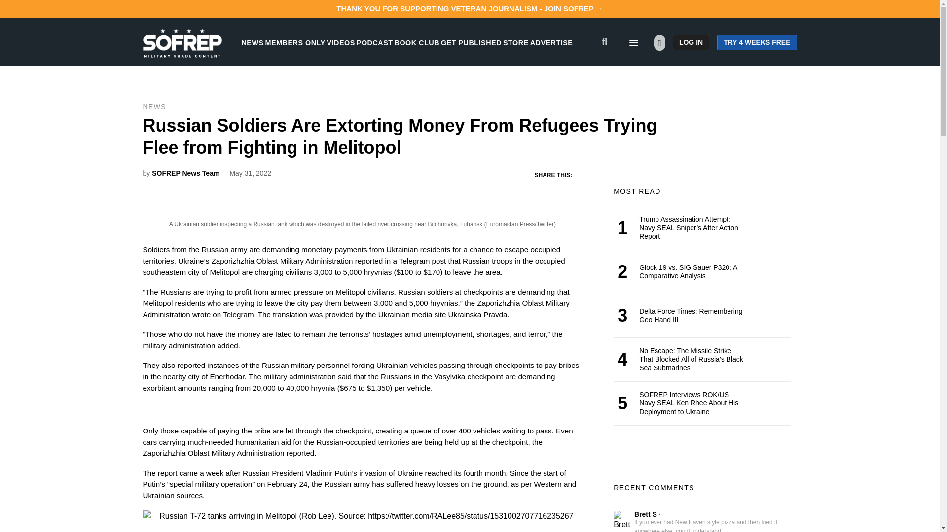 Image resolution: width=947 pixels, height=532 pixels. I want to click on LOG IN, so click(691, 42).